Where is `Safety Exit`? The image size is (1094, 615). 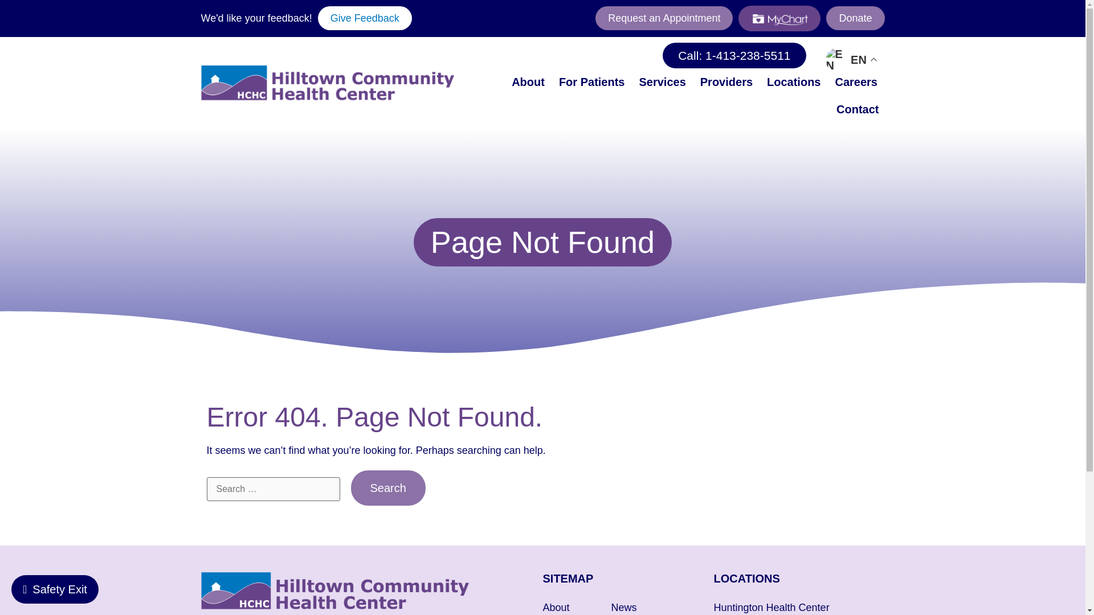 Safety Exit is located at coordinates (55, 589).